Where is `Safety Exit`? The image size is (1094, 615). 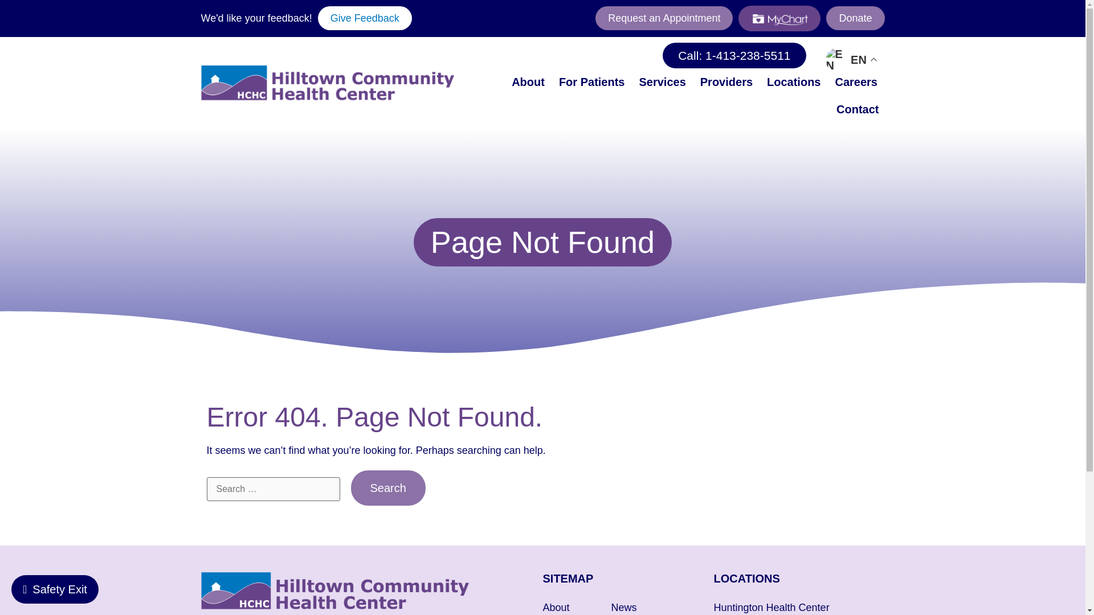 Safety Exit is located at coordinates (55, 589).